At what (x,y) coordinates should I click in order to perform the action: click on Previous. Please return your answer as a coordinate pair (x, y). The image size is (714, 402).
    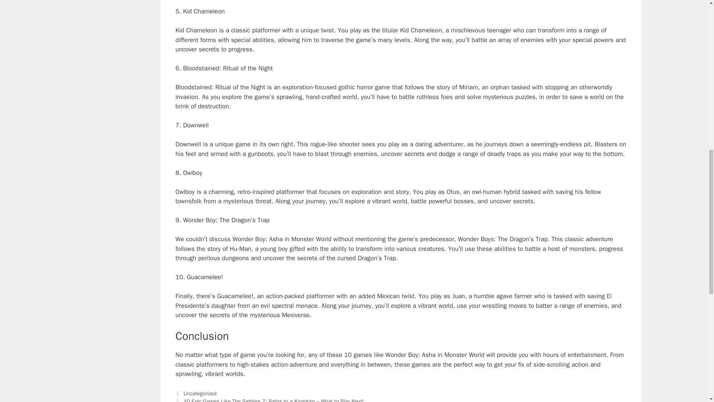
    Looking at the image, I should click on (269, 400).